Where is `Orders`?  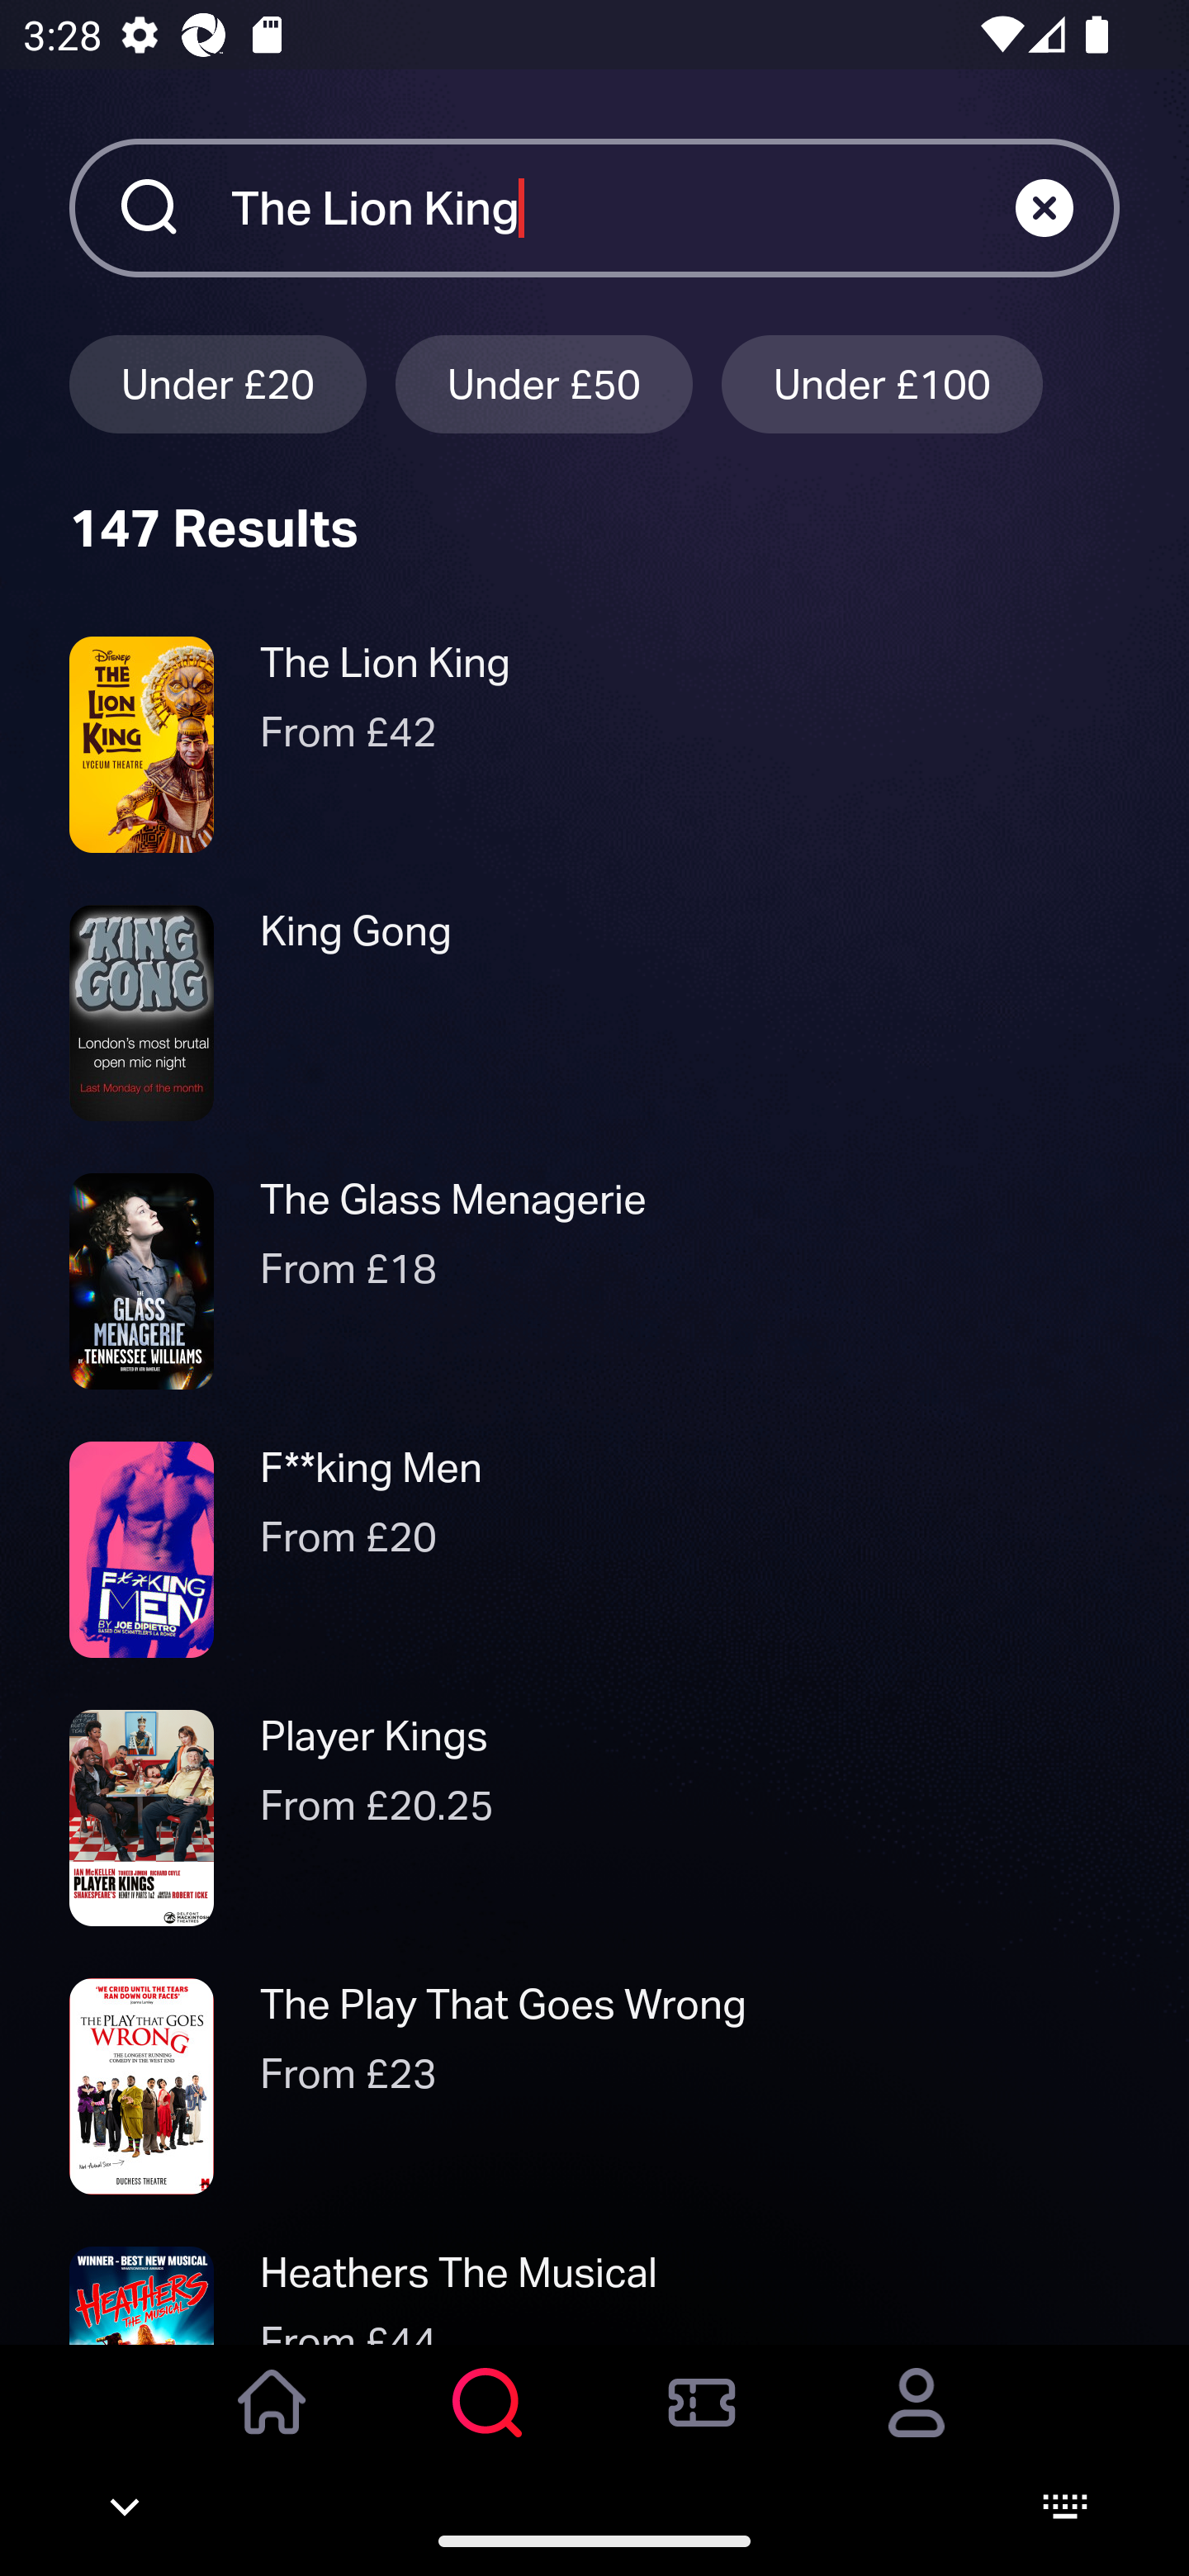
Orders is located at coordinates (702, 2425).